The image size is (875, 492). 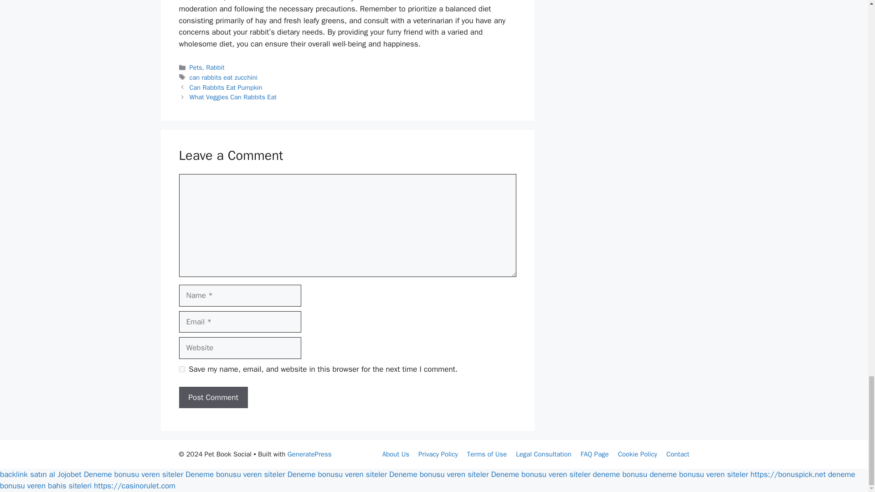 I want to click on can rabbits eat zucchini, so click(x=223, y=77).